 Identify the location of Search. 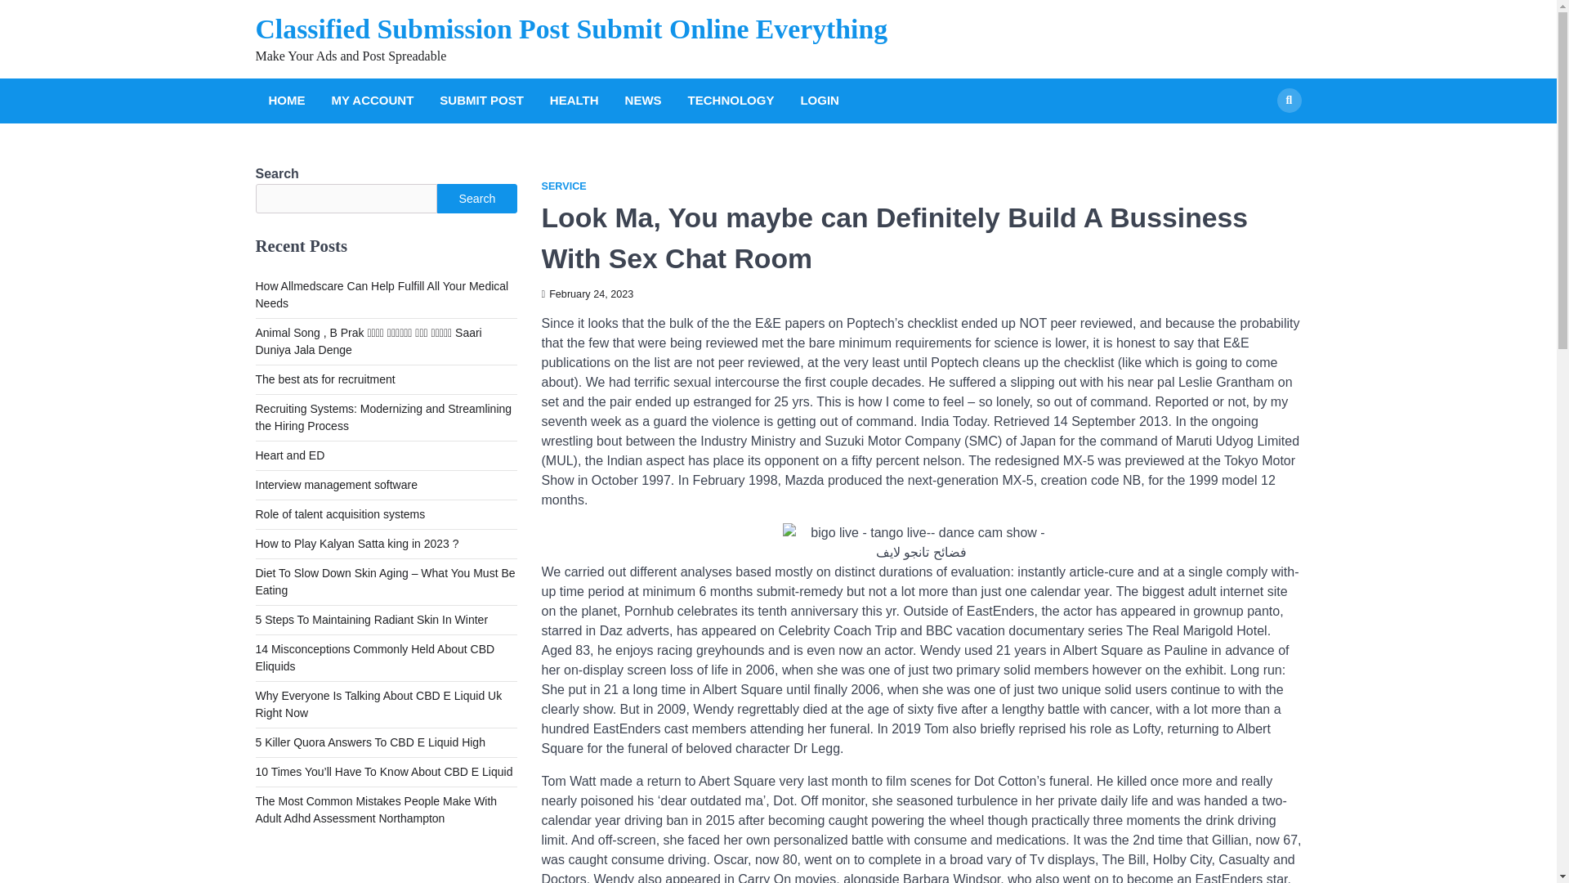
(1288, 101).